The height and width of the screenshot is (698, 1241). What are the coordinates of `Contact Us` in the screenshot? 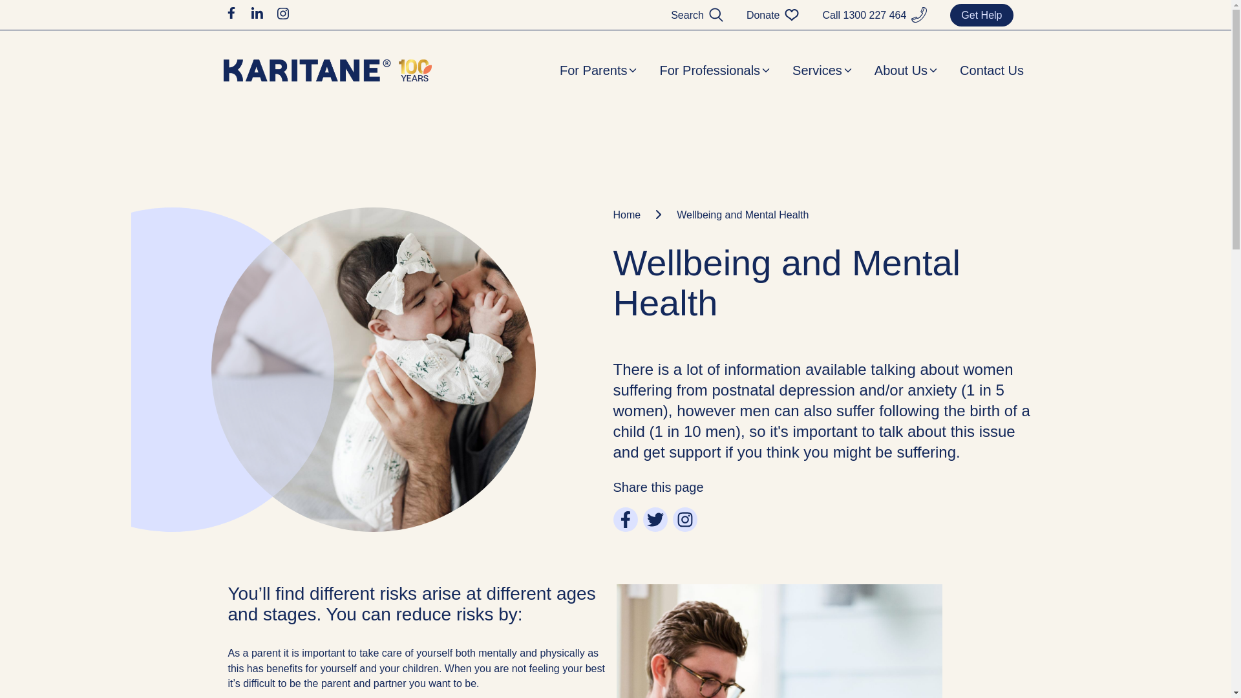 It's located at (992, 70).